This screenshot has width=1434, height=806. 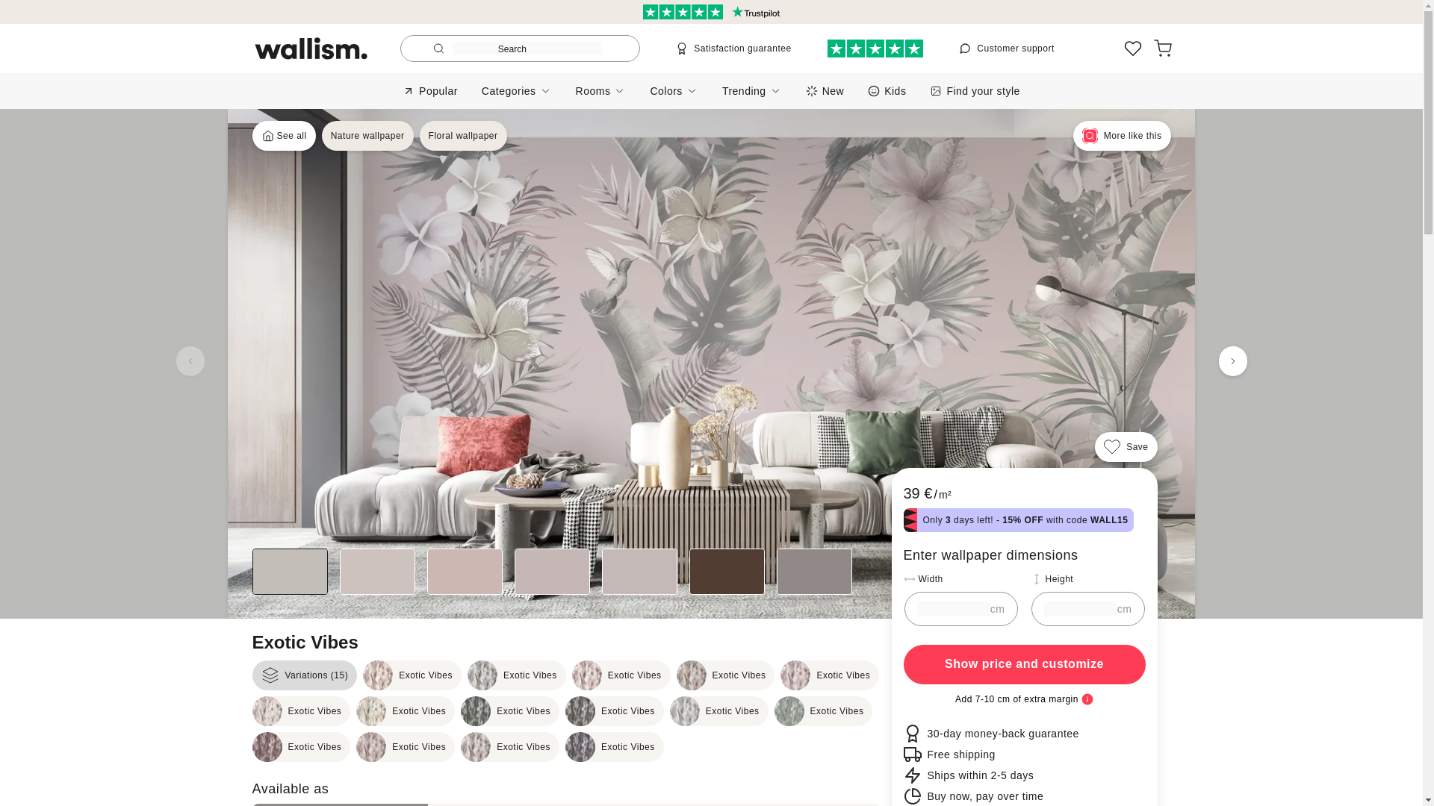 What do you see at coordinates (733, 49) in the screenshot?
I see `Satisfaction guarantee` at bounding box center [733, 49].